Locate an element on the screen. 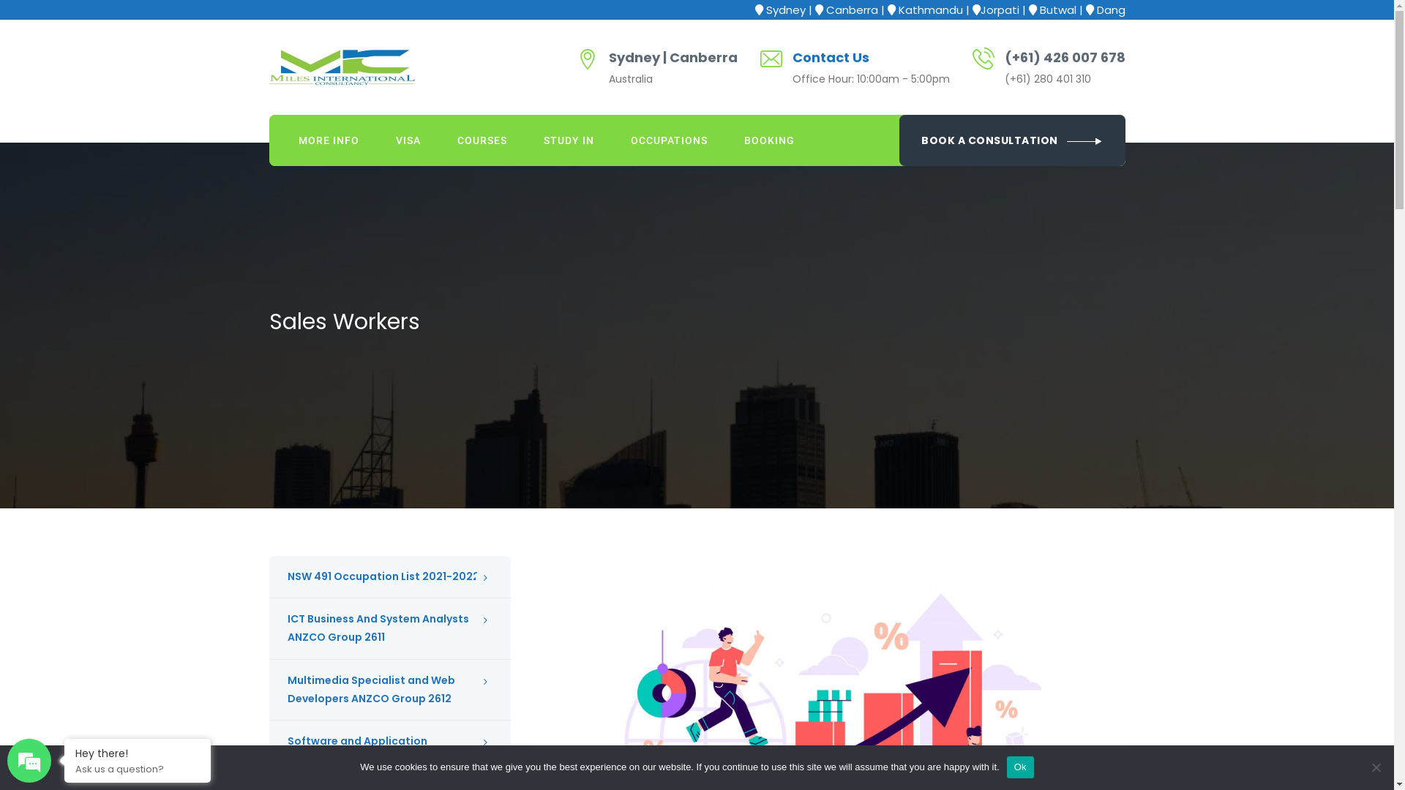 Image resolution: width=1405 pixels, height=790 pixels. OCCUPATIONS is located at coordinates (669, 140).